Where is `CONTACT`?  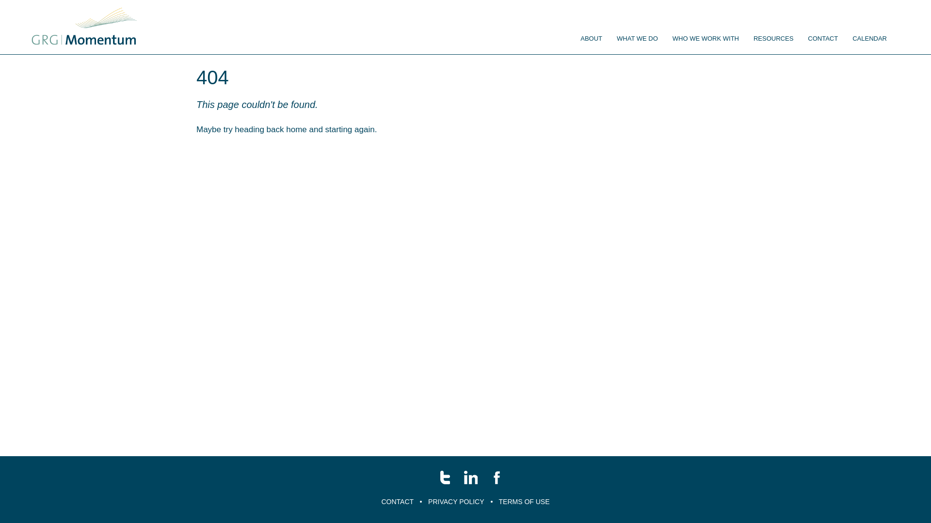
CONTACT is located at coordinates (398, 502).